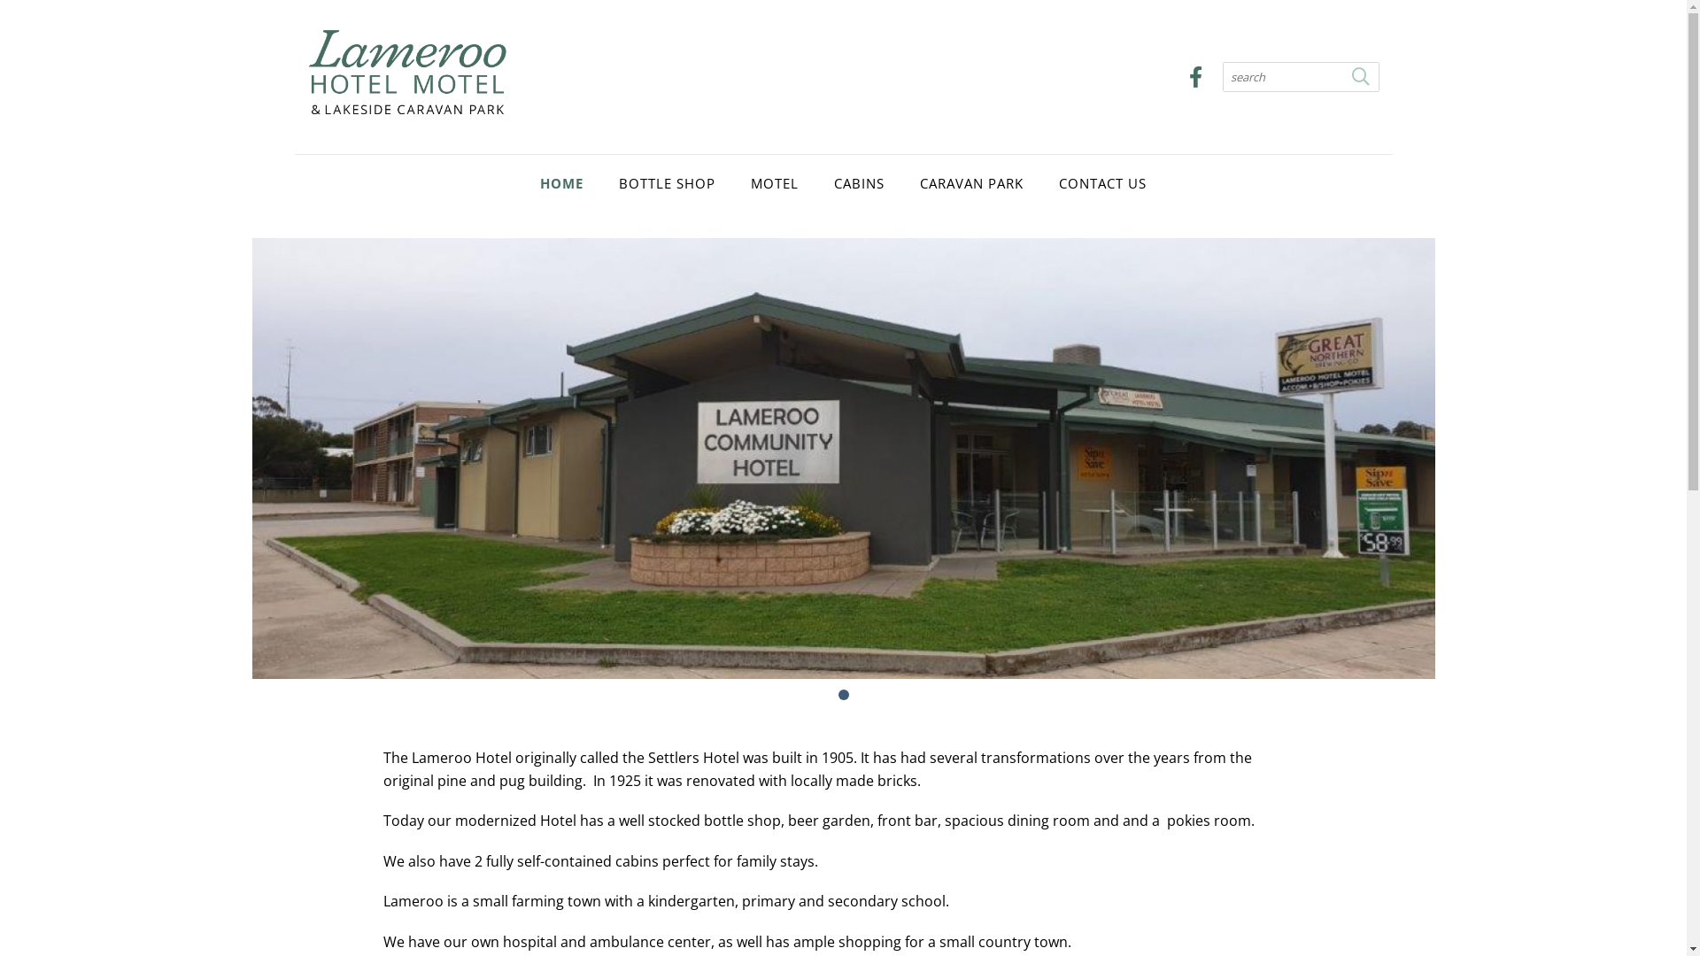  What do you see at coordinates (668, 183) in the screenshot?
I see `BOTTLE SHOP` at bounding box center [668, 183].